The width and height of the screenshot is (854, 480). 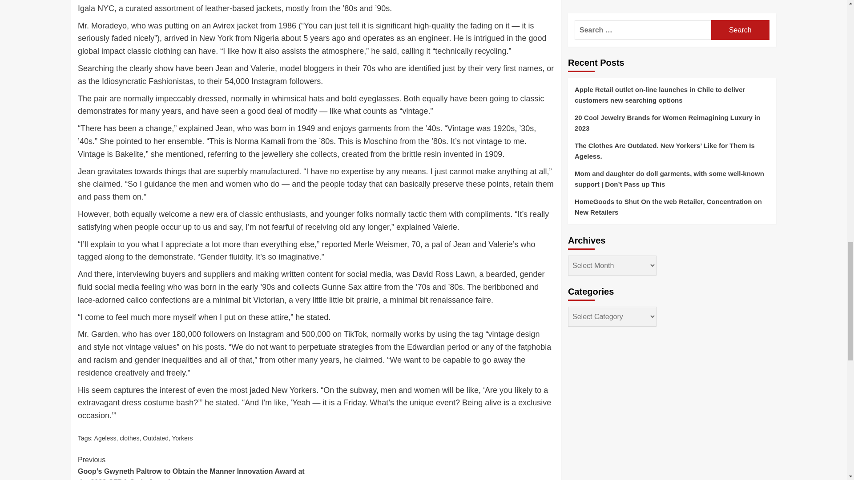 I want to click on feeling, so click(x=153, y=287).